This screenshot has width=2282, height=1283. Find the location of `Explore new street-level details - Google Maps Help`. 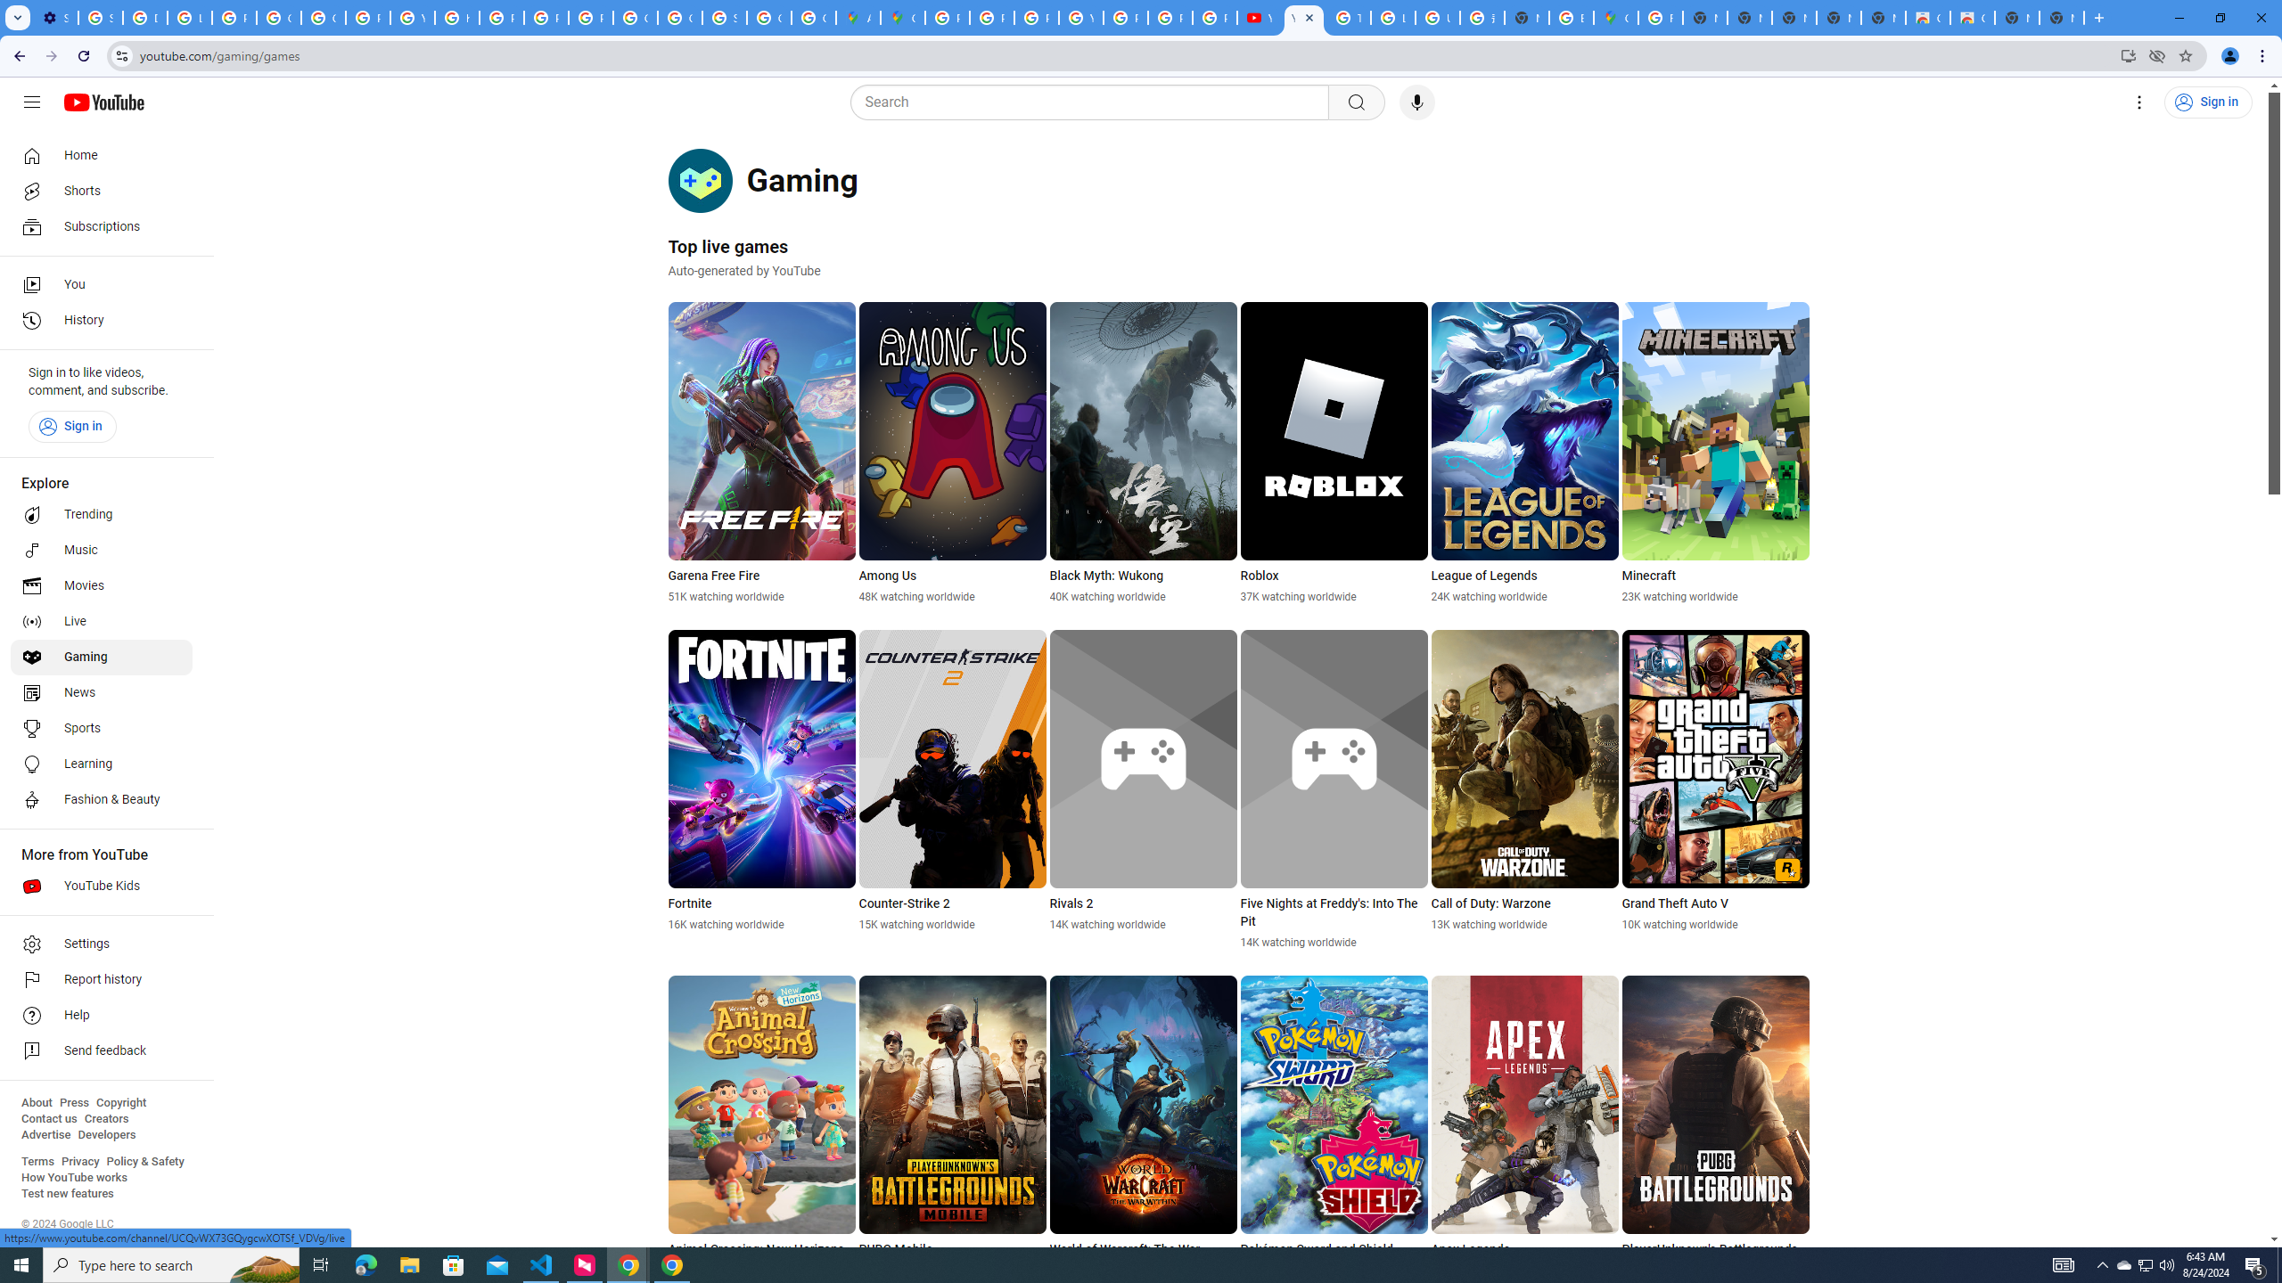

Explore new street-level details - Google Maps Help is located at coordinates (1571, 18).